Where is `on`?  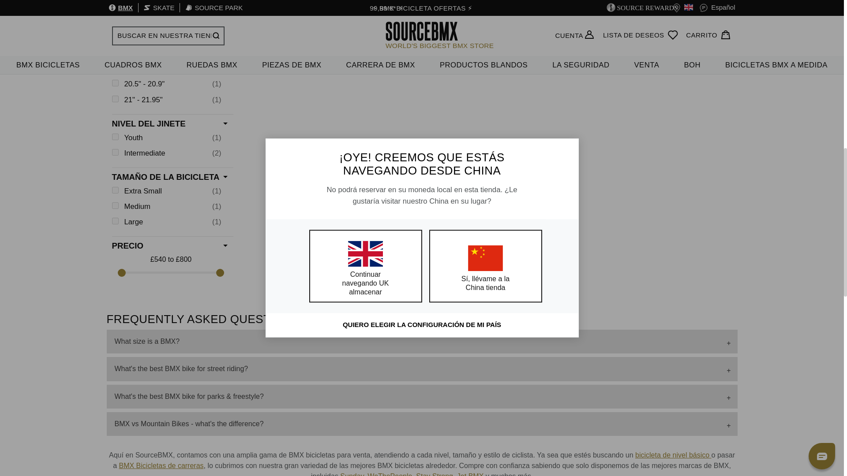 on is located at coordinates (115, 14).